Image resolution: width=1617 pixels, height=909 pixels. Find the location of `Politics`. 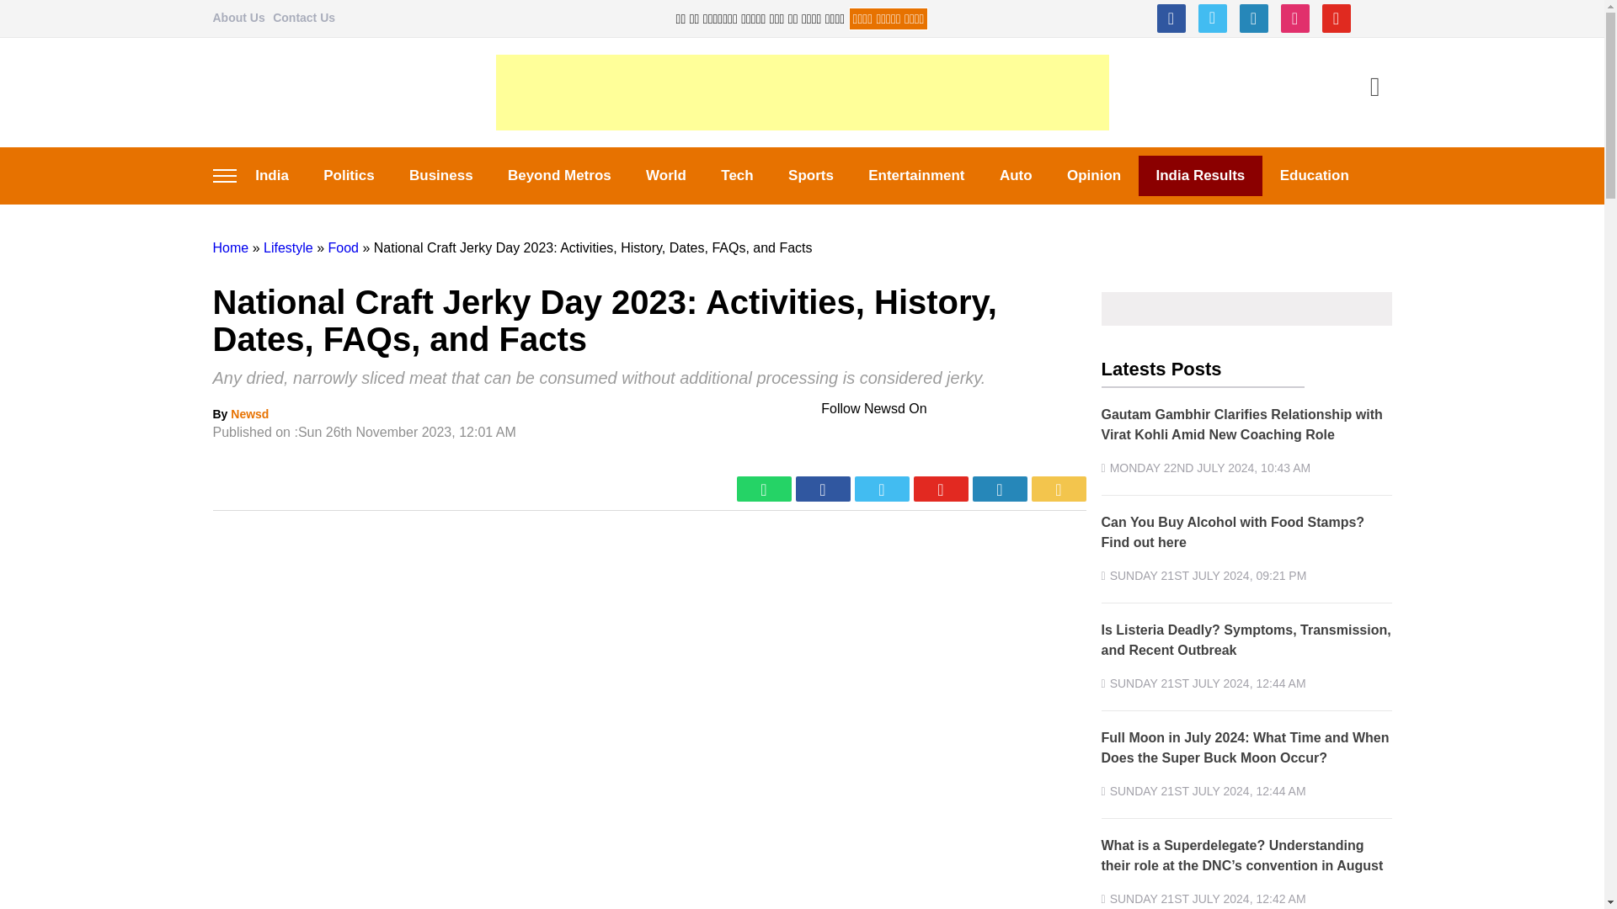

Politics is located at coordinates (350, 175).